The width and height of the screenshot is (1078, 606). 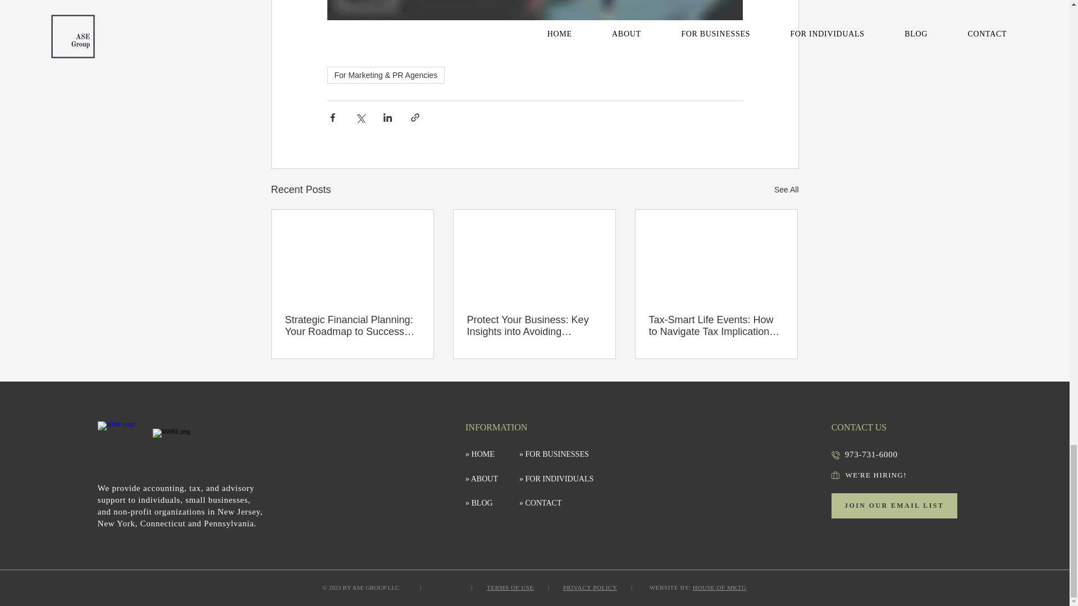 What do you see at coordinates (894, 506) in the screenshot?
I see `JOIN OUR EMAIL LIST` at bounding box center [894, 506].